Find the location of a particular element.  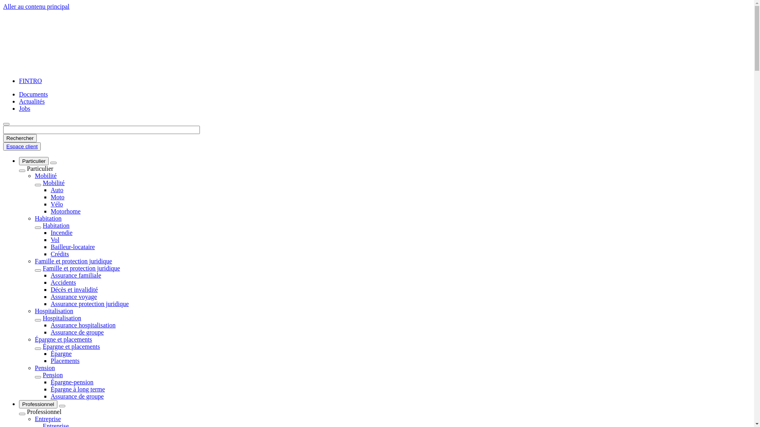

Bailleur-locataire is located at coordinates (73, 247).